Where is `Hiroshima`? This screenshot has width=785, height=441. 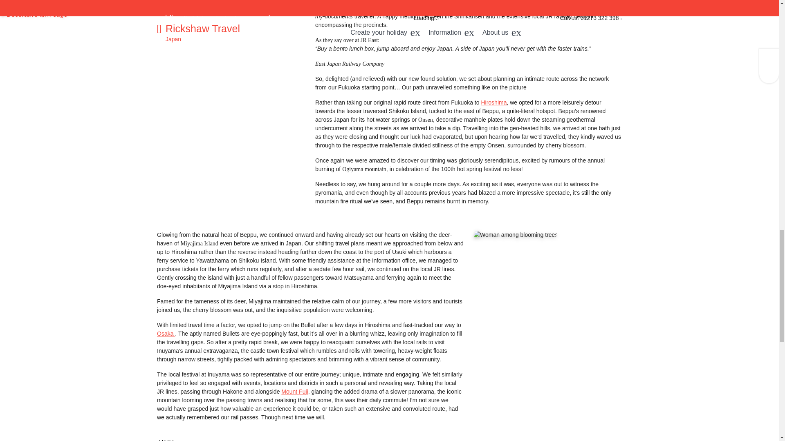 Hiroshima is located at coordinates (493, 102).